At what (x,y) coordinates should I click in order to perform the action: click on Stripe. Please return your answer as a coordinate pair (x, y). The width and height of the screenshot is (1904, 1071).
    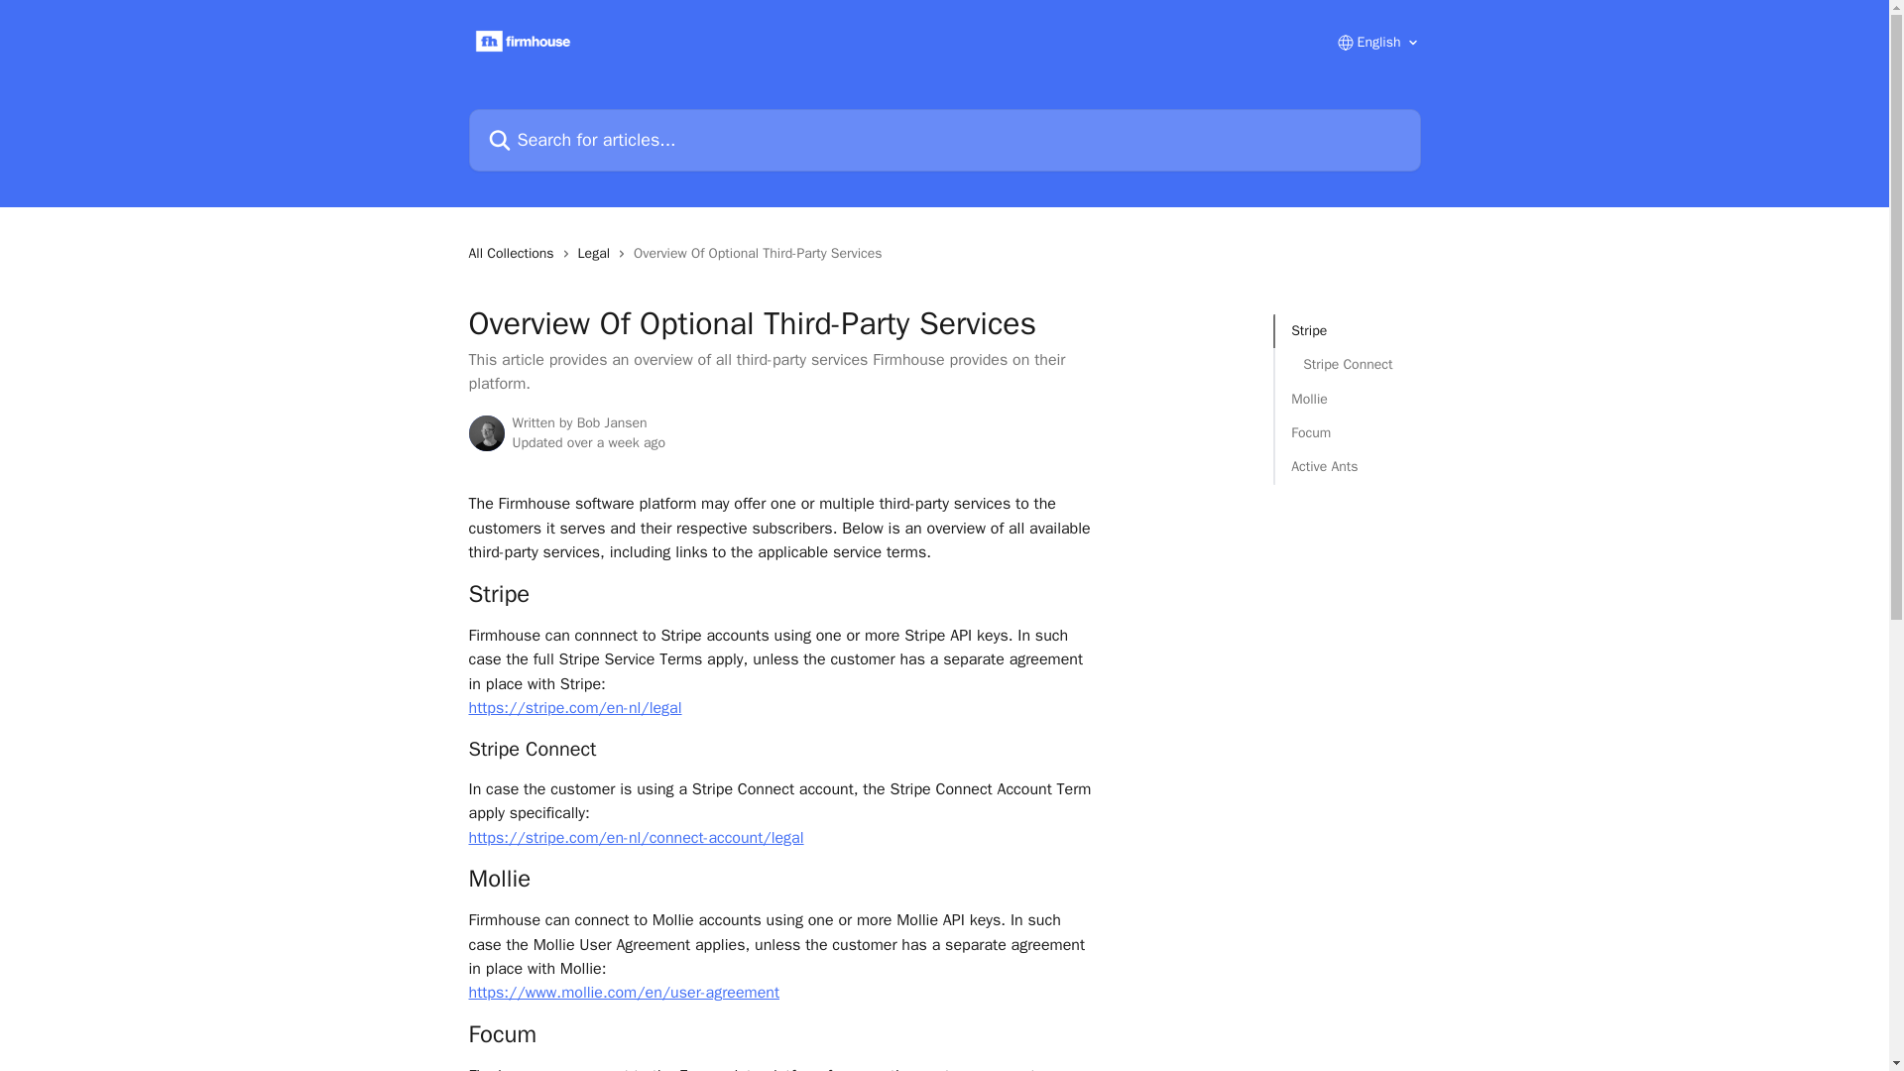
    Looking at the image, I should click on (1347, 330).